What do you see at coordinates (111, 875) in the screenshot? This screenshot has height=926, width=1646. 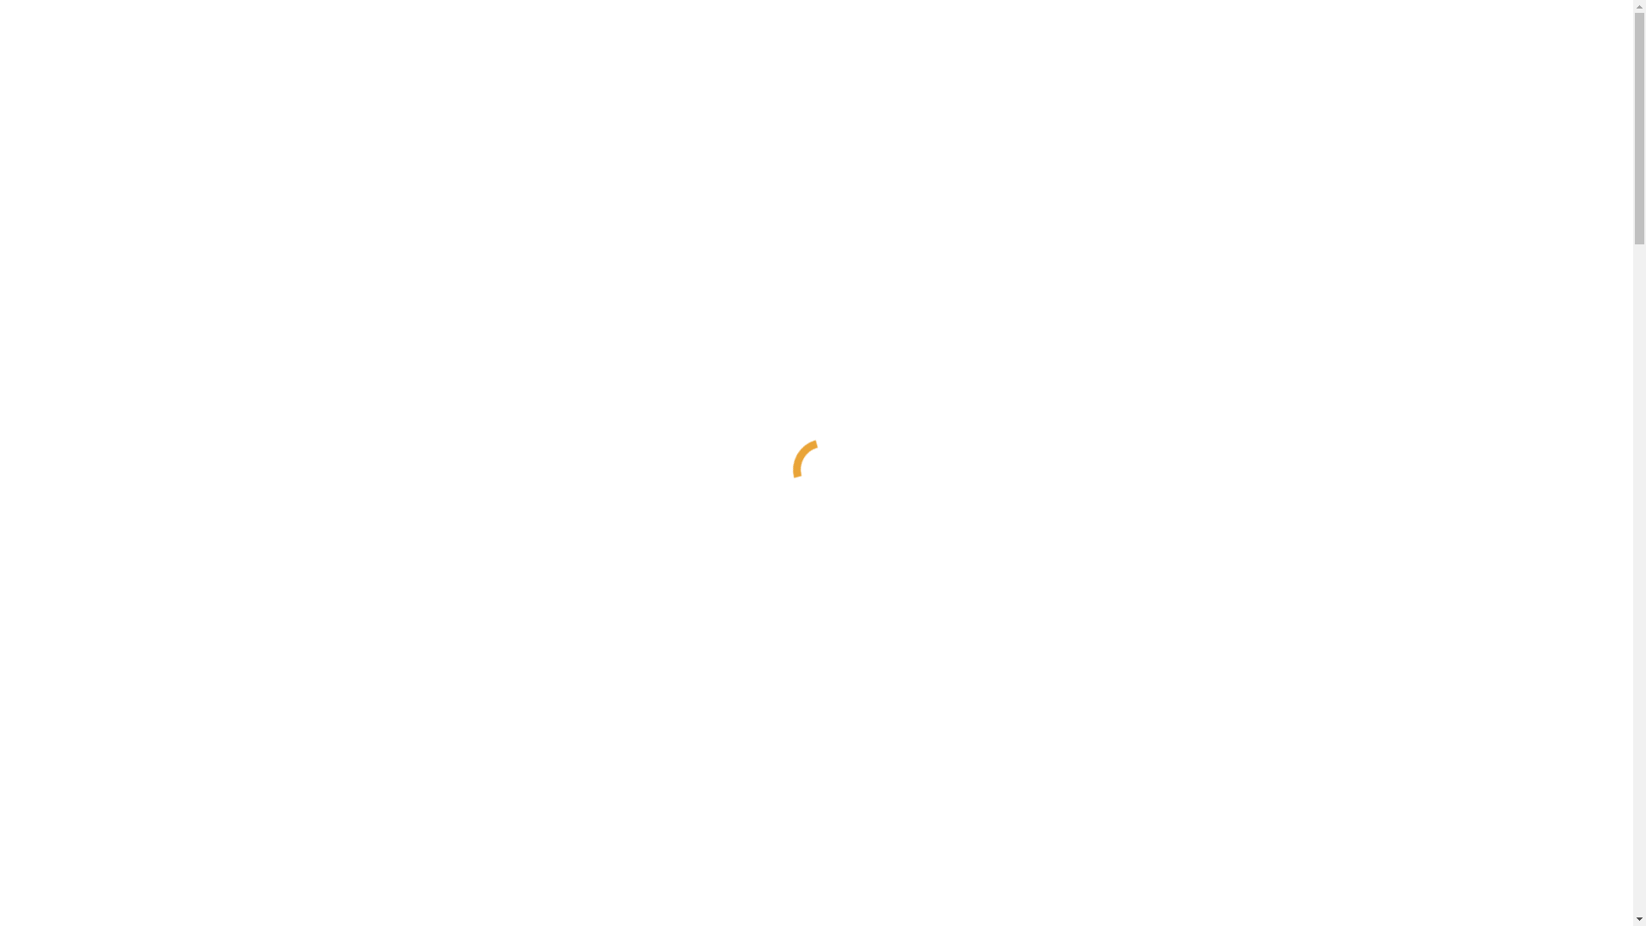 I see `Merchandise` at bounding box center [111, 875].